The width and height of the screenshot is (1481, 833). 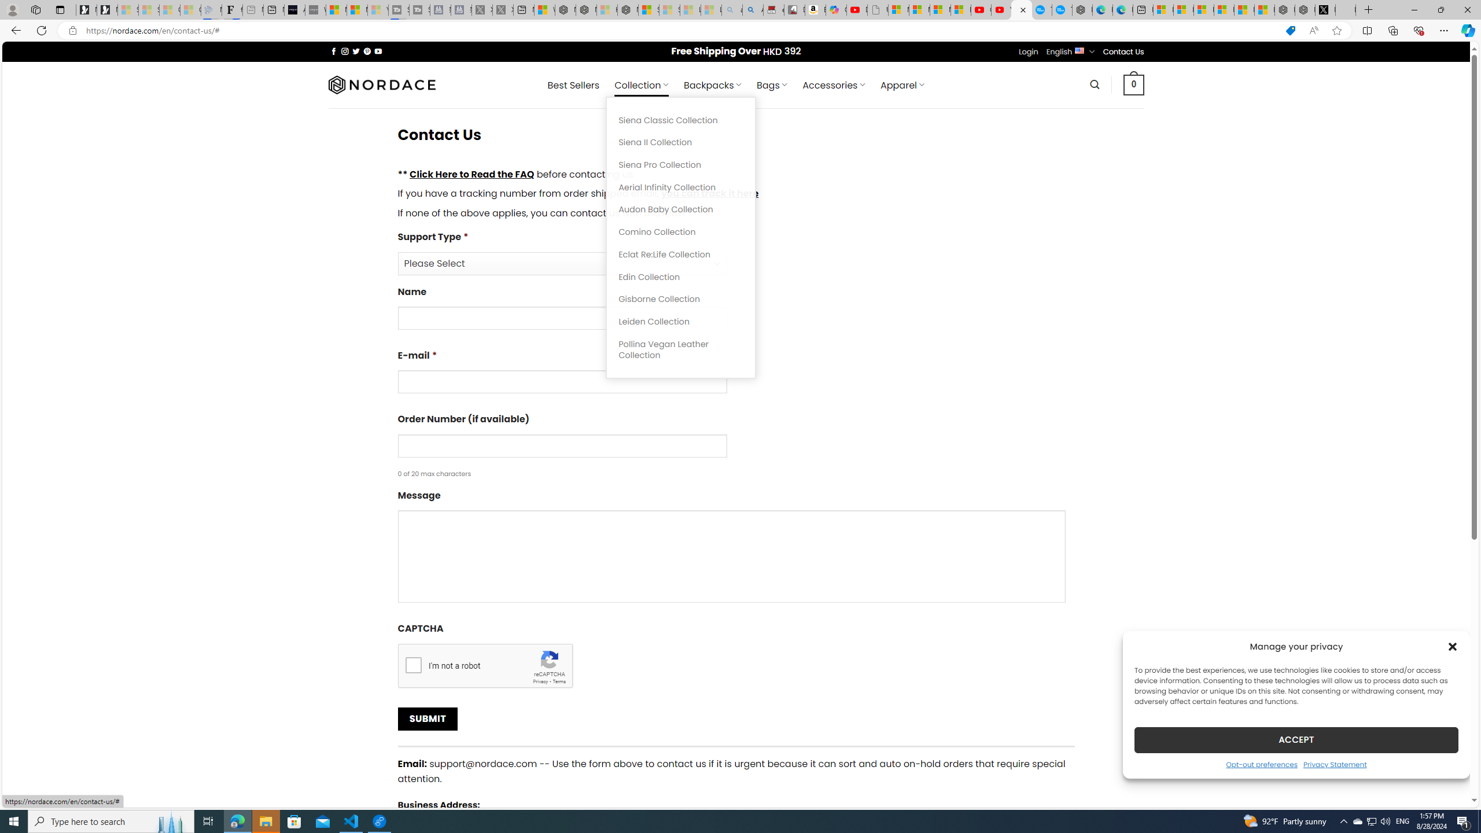 What do you see at coordinates (681, 165) in the screenshot?
I see `Siena Pro Collection` at bounding box center [681, 165].